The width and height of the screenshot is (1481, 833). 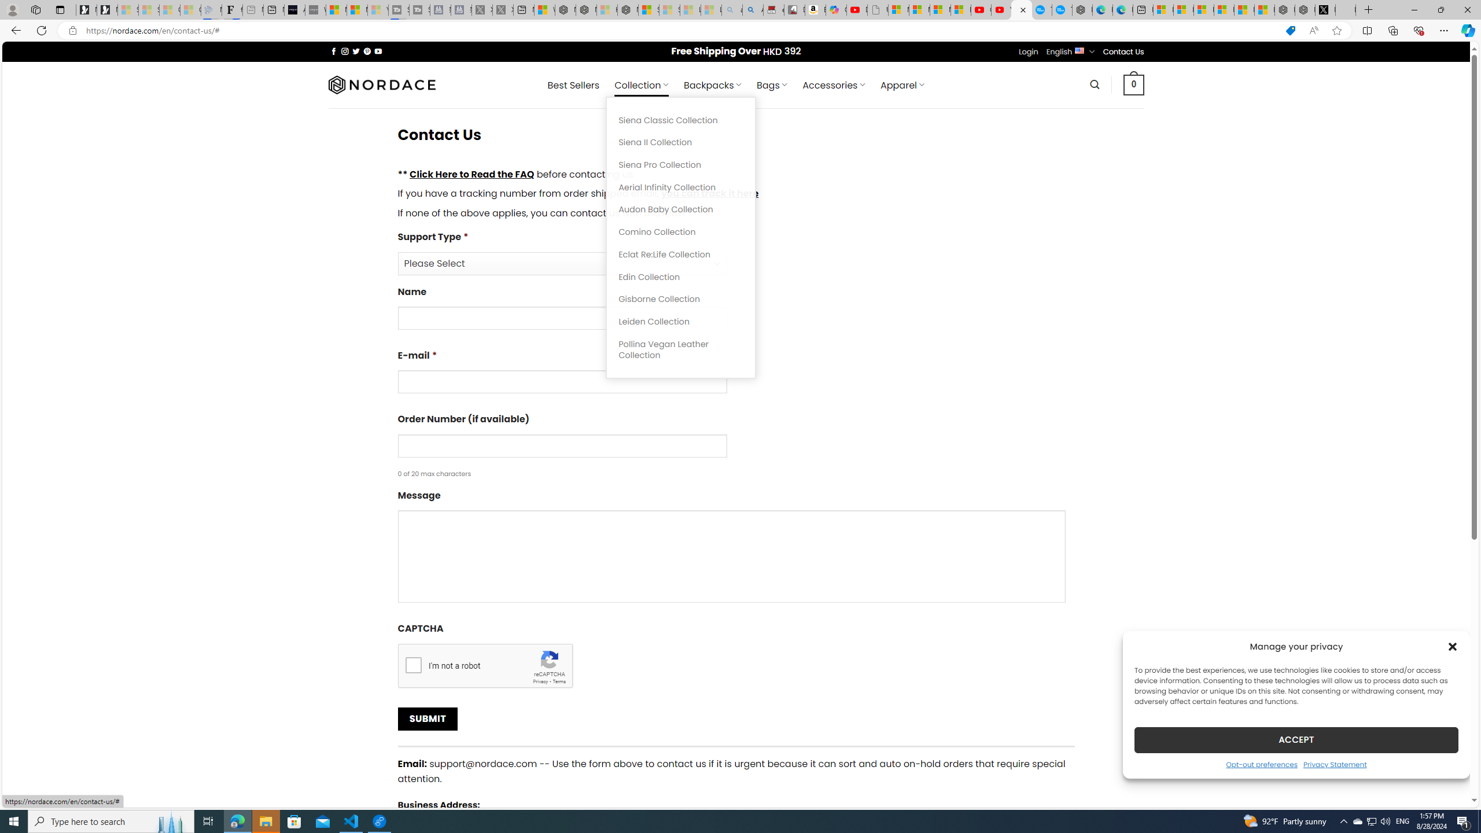 What do you see at coordinates (681, 165) in the screenshot?
I see `Siena Pro Collection` at bounding box center [681, 165].